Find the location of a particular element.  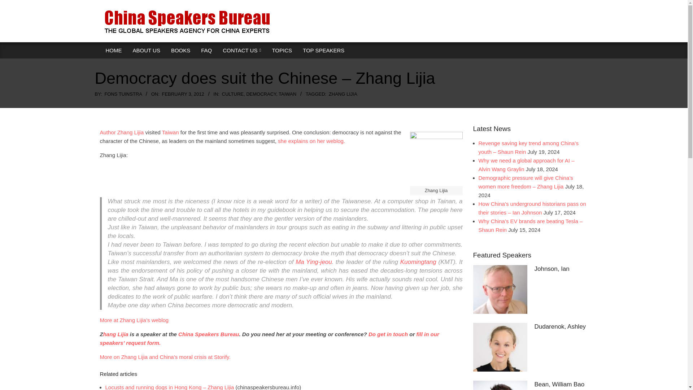

CONTACT US is located at coordinates (242, 51).